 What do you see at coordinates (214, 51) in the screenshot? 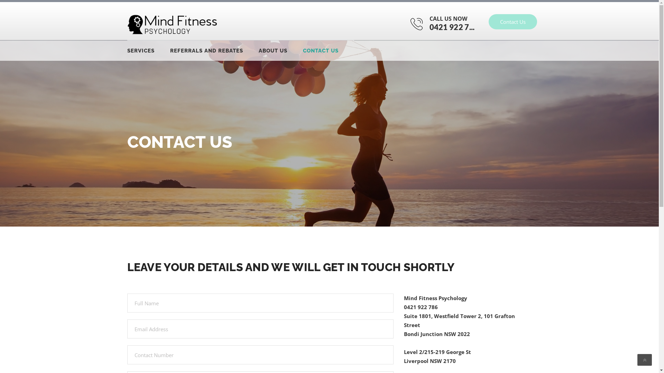
I see `REFERRALS AND REBATES` at bounding box center [214, 51].